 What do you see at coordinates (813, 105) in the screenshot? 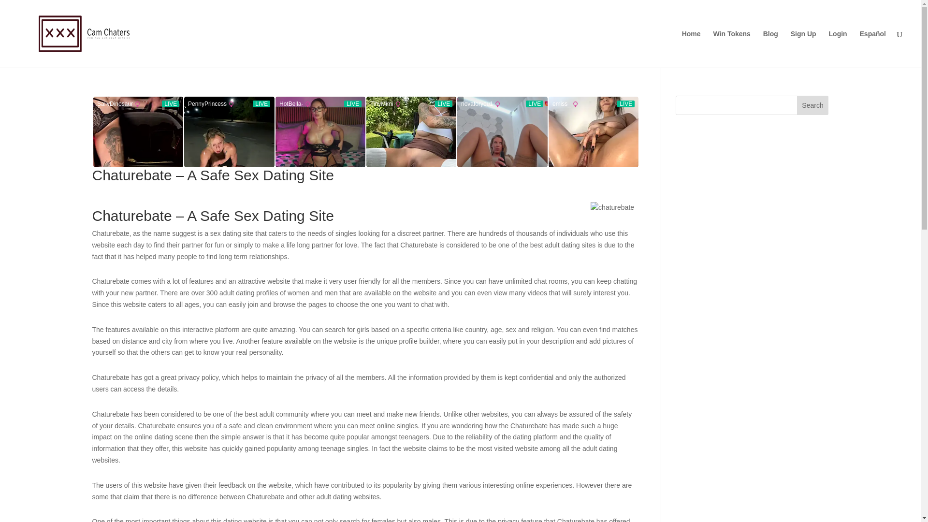
I see `Search` at bounding box center [813, 105].